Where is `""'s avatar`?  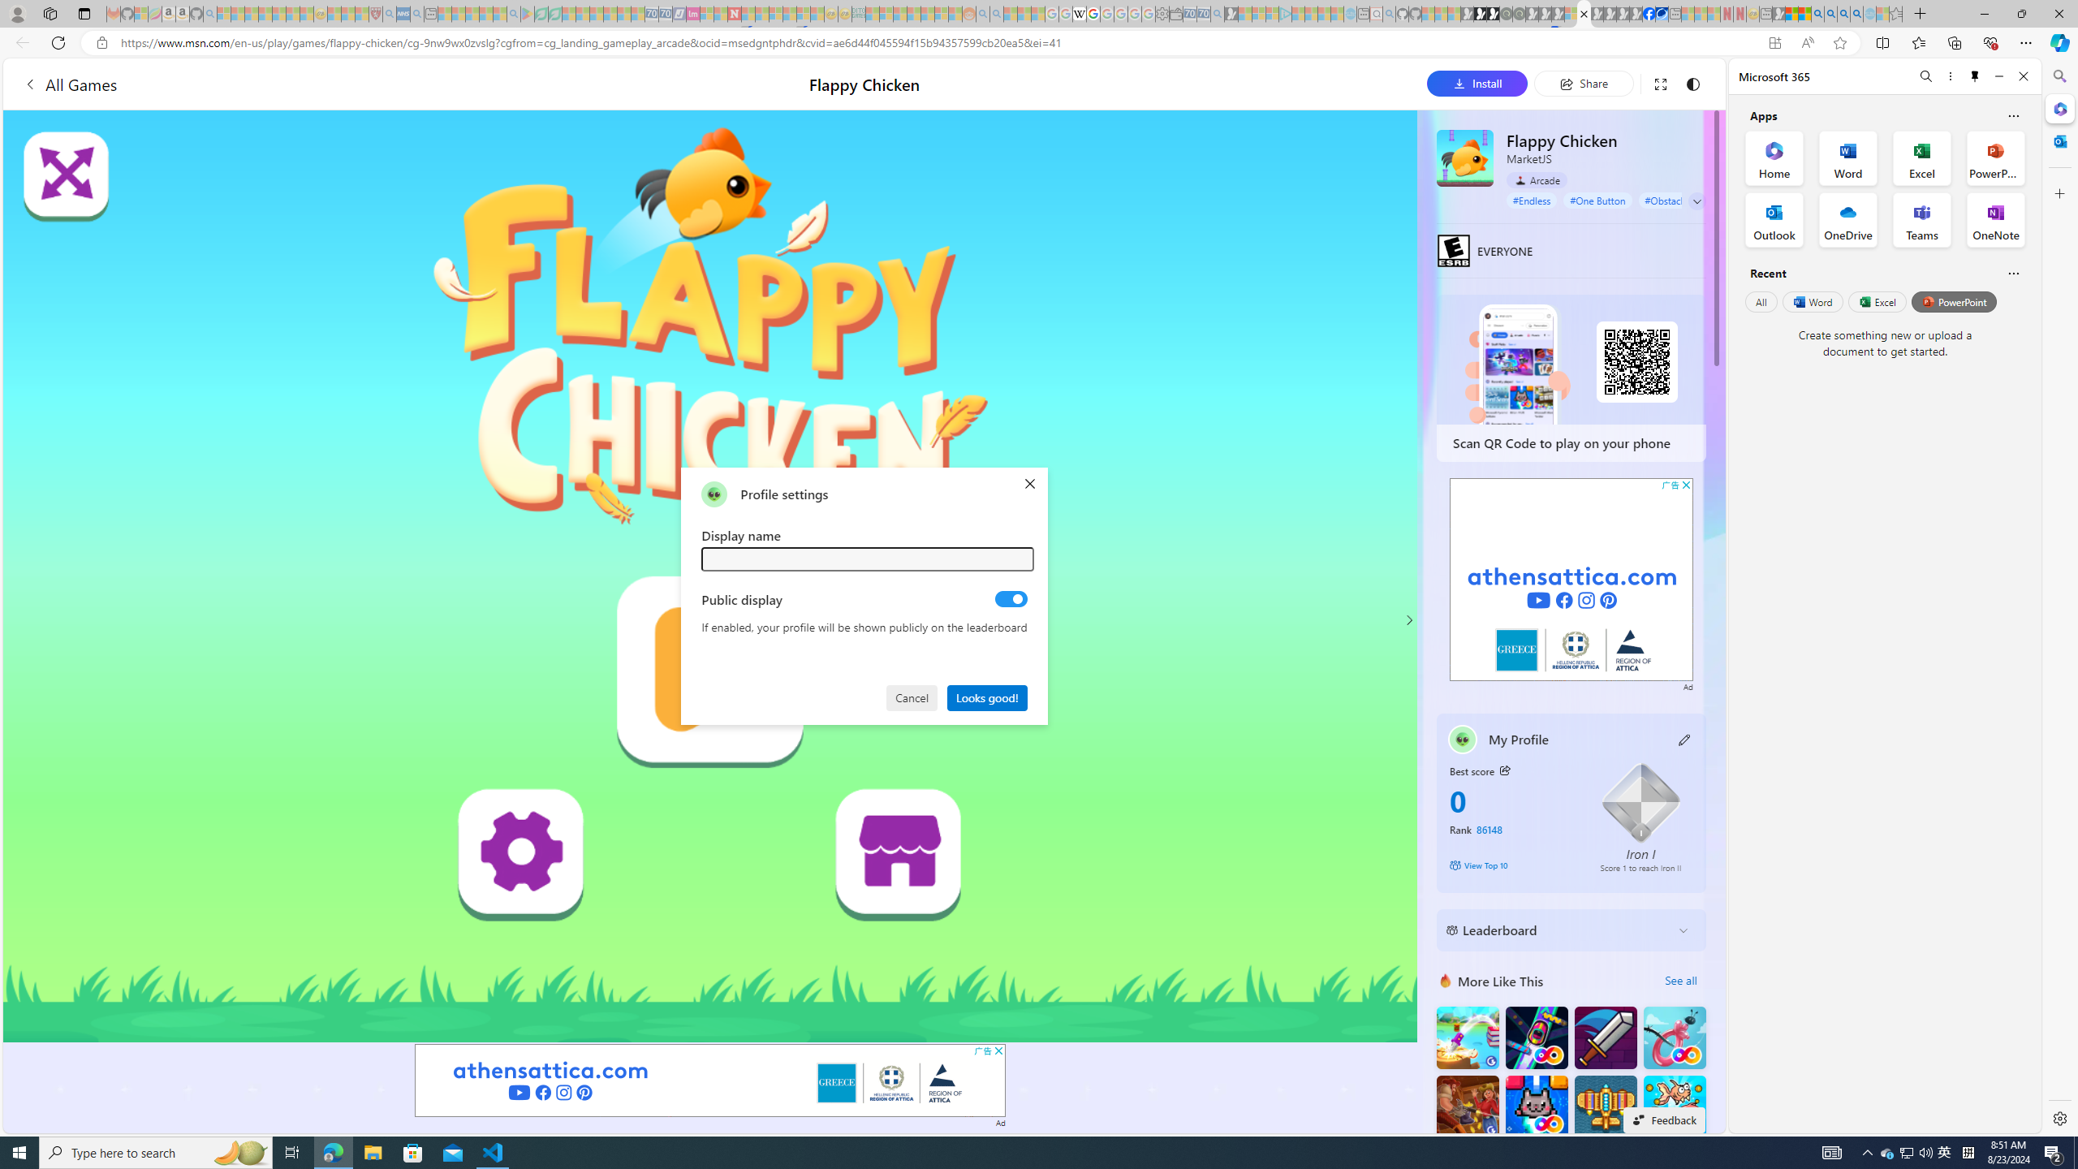 ""'s avatar is located at coordinates (714, 494).